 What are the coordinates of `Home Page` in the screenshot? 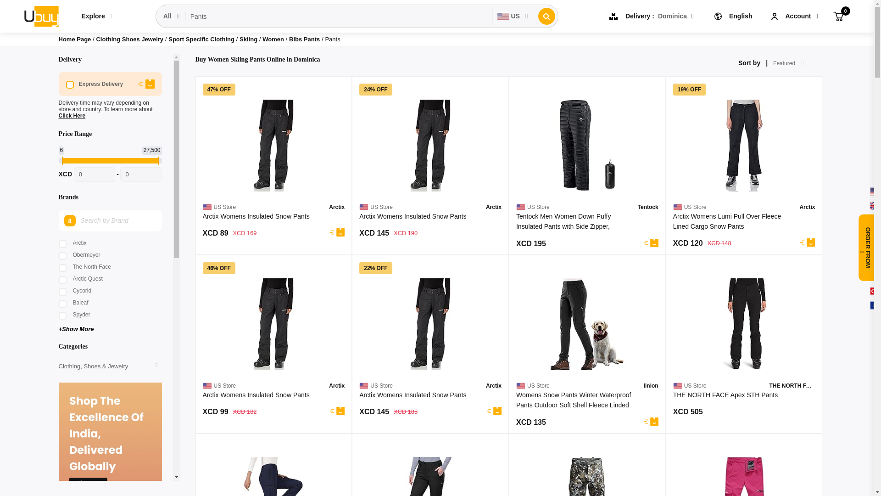 It's located at (75, 39).